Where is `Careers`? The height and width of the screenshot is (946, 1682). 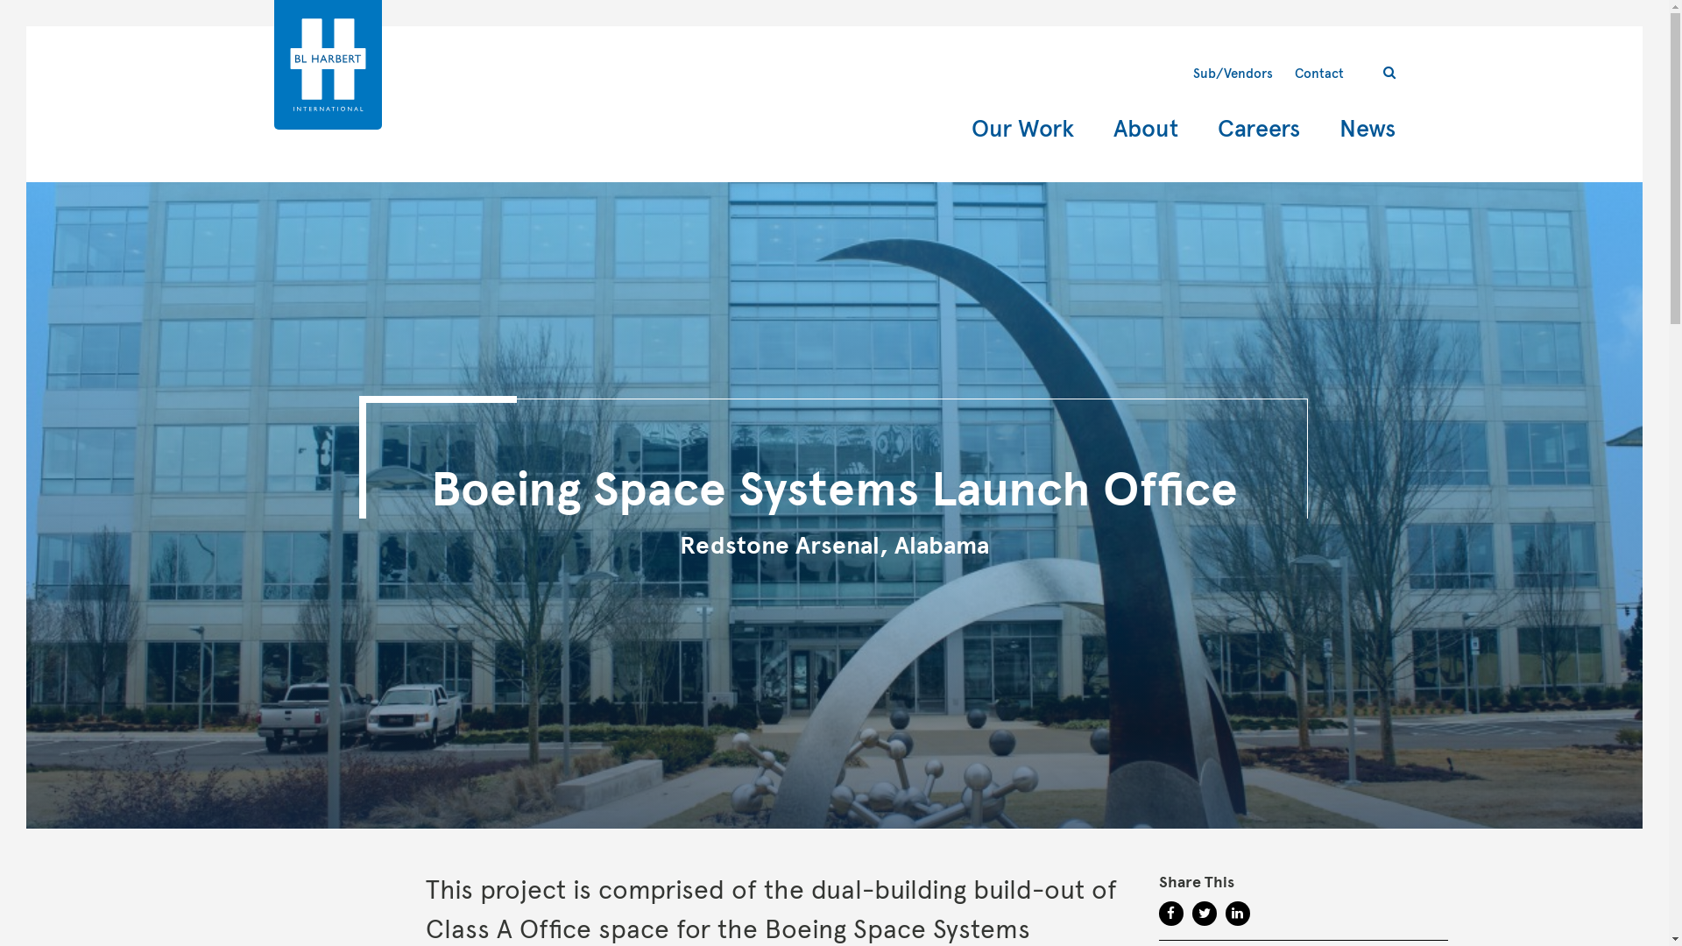
Careers is located at coordinates (1259, 130).